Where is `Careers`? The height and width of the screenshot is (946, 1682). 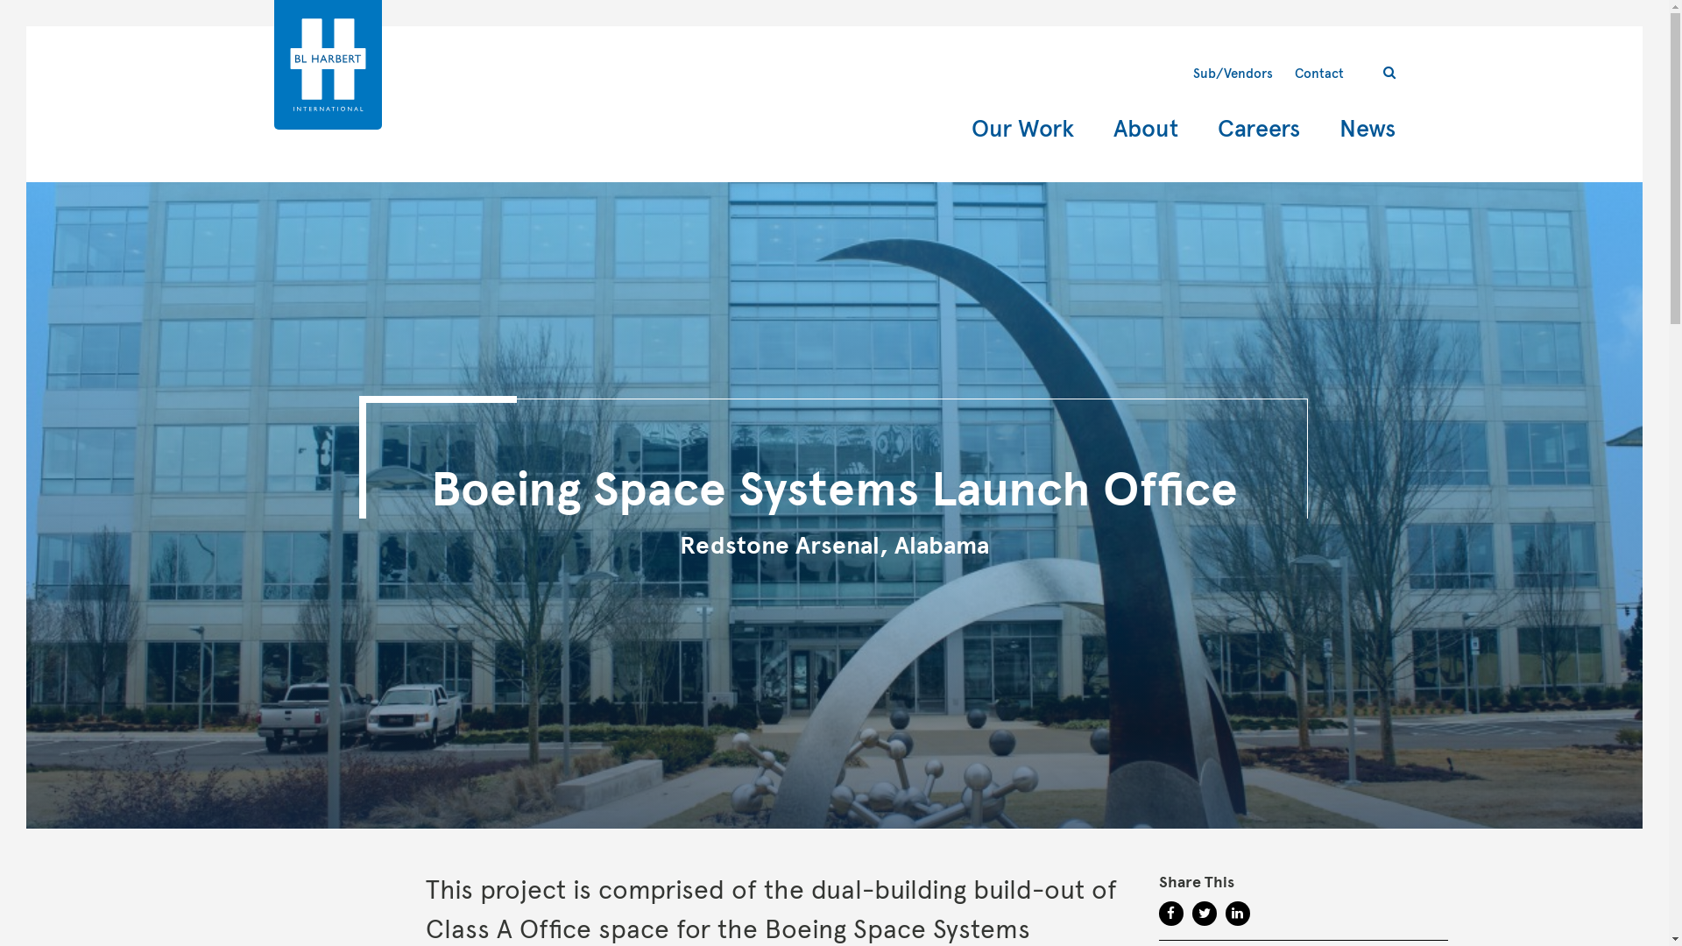
Careers is located at coordinates (1259, 130).